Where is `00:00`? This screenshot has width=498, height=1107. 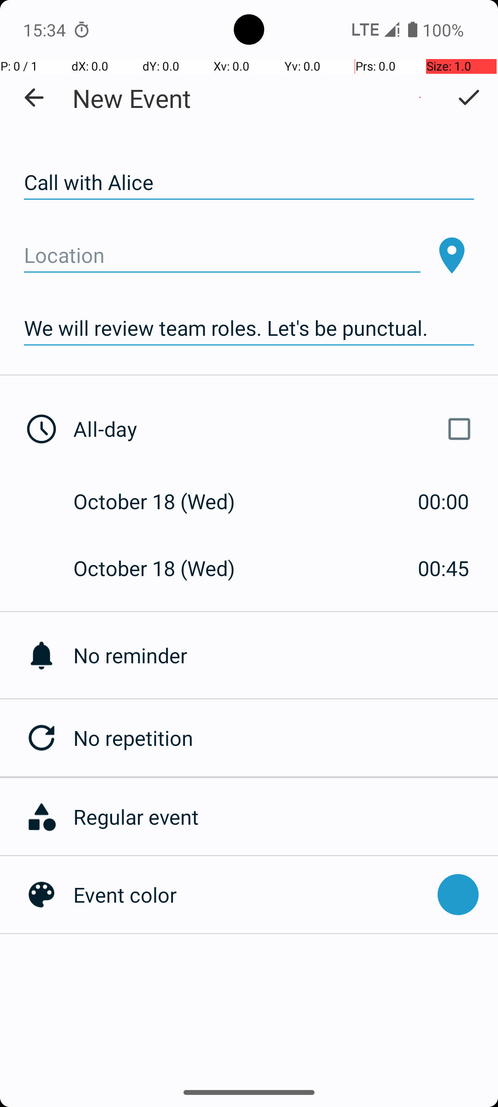 00:00 is located at coordinates (444, 501).